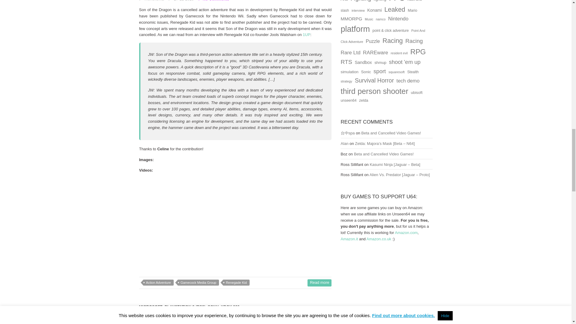 The image size is (576, 324). Describe the element at coordinates (307, 35) in the screenshot. I see `1UP` at that location.